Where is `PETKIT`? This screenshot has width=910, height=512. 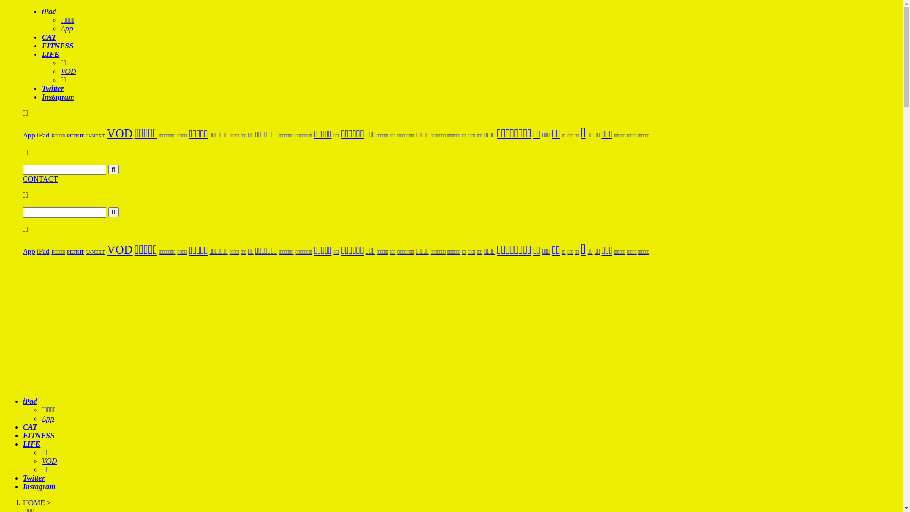
PETKIT is located at coordinates (76, 252).